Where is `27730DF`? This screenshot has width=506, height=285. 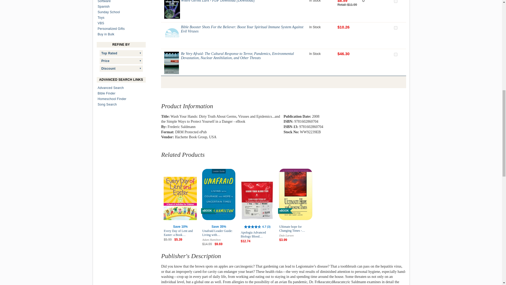 27730DF is located at coordinates (395, 1).